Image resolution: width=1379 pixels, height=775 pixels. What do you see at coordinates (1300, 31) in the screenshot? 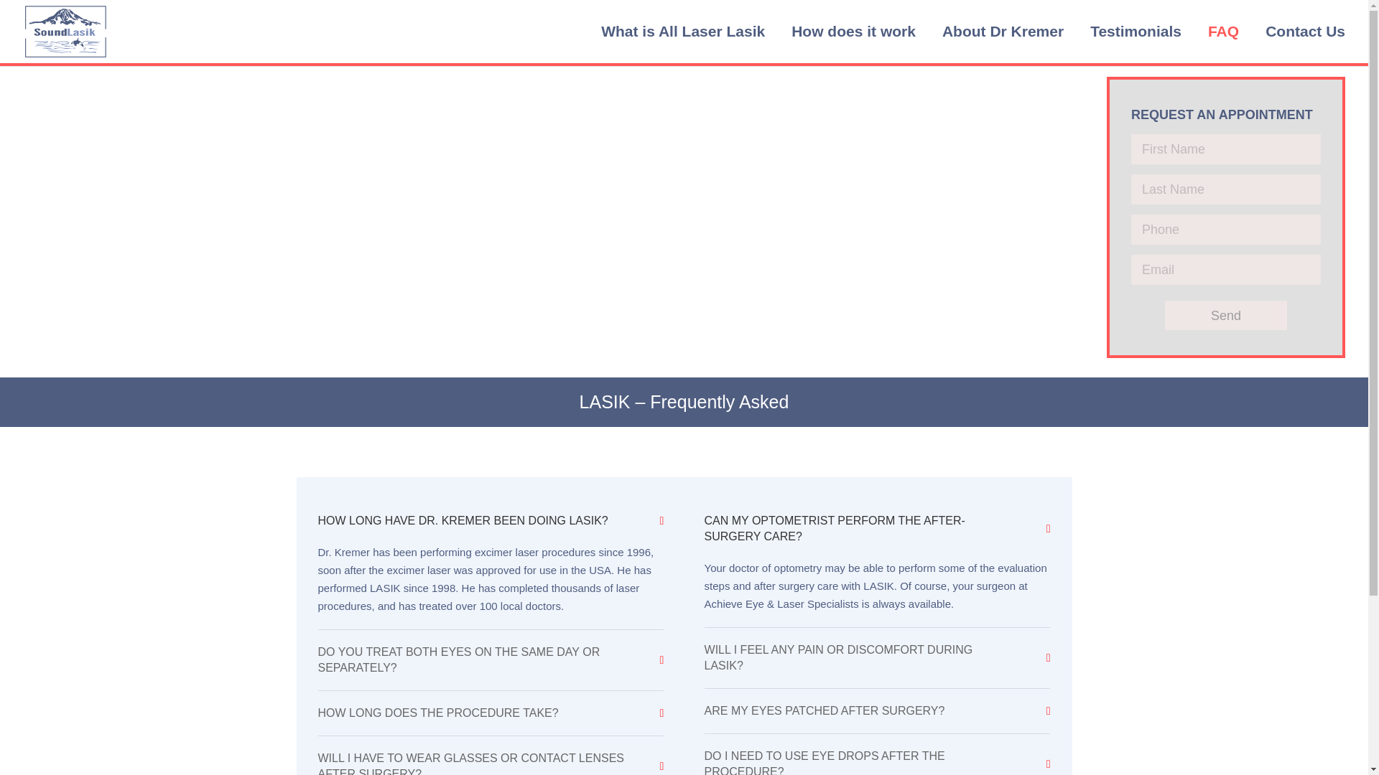
I see `Contact Us` at bounding box center [1300, 31].